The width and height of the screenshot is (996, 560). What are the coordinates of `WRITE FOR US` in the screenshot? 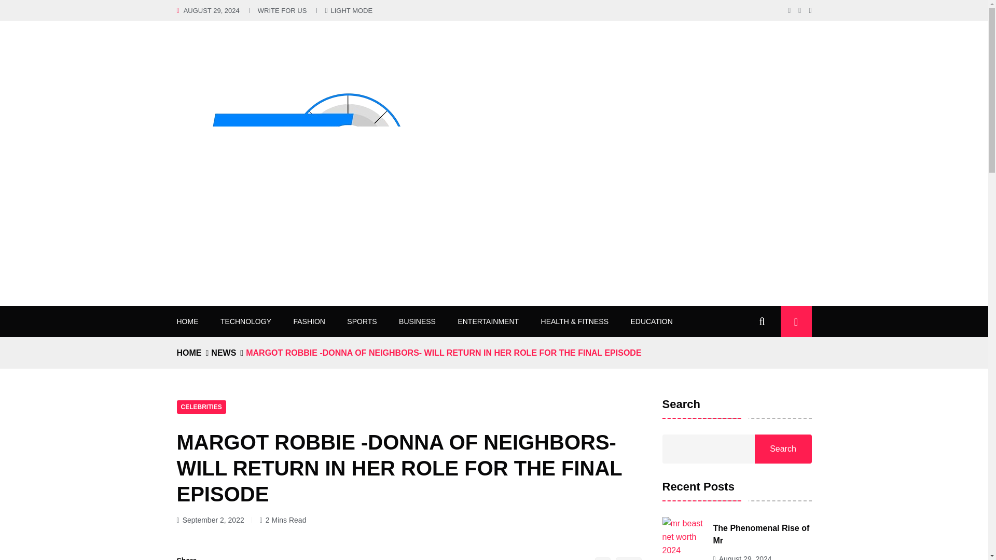 It's located at (282, 10).